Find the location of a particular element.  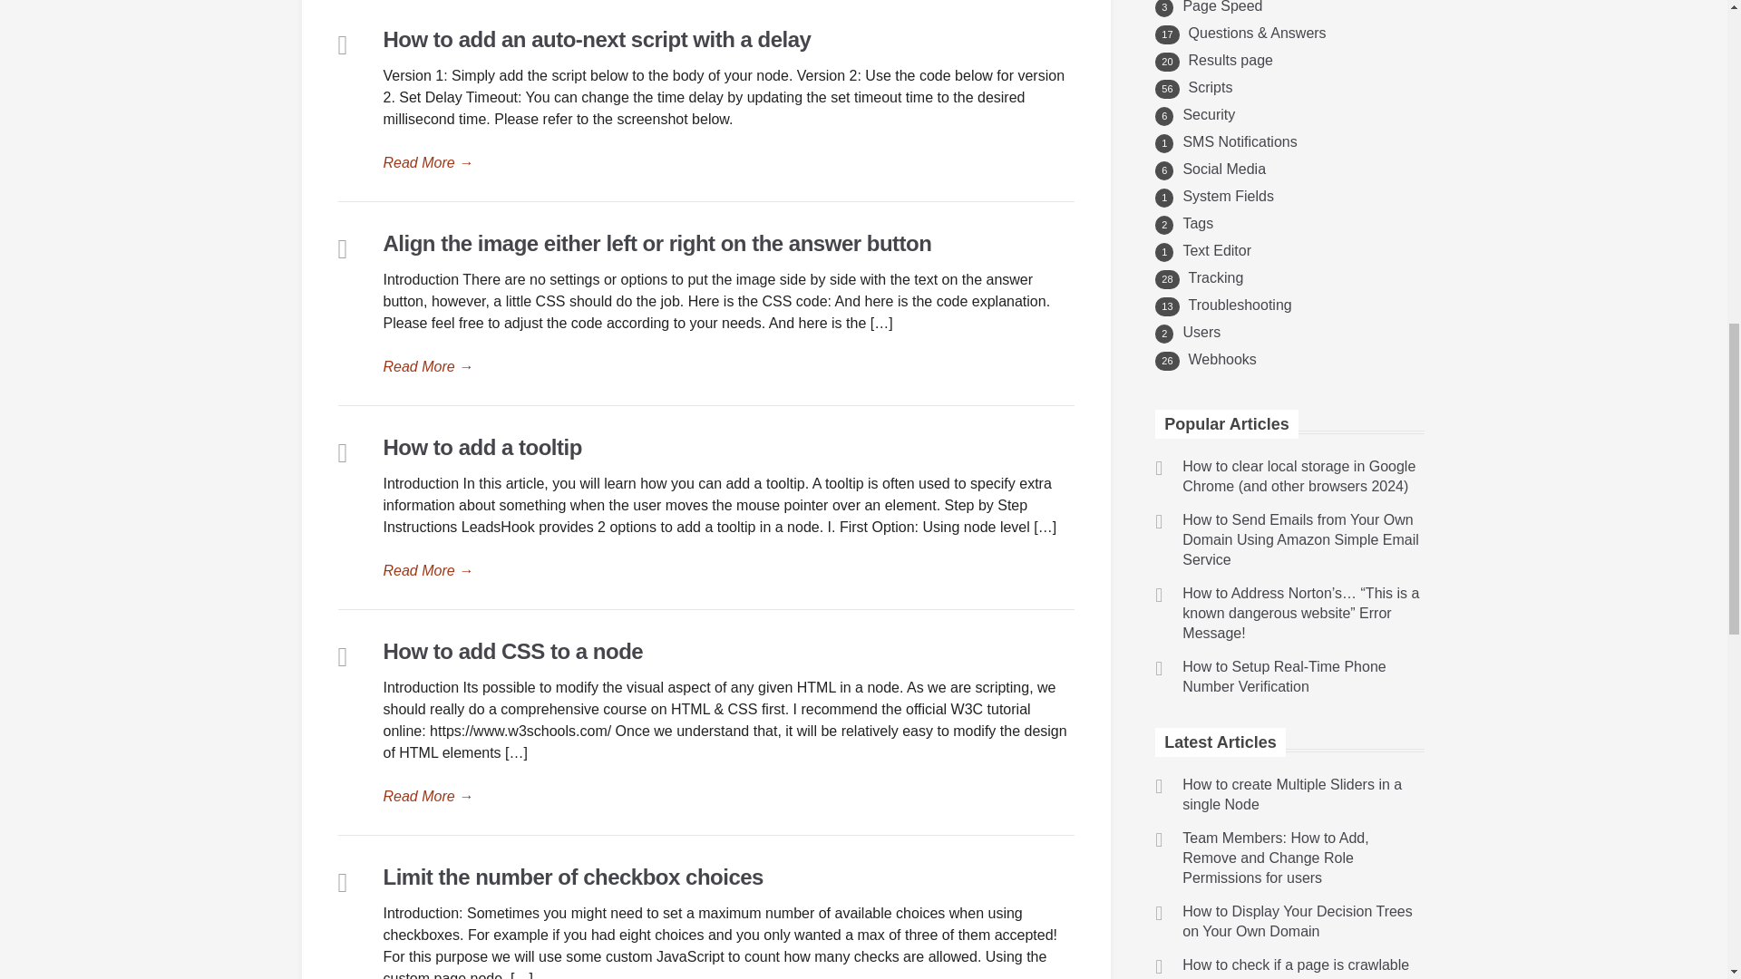

How to add CSS to a node is located at coordinates (512, 651).